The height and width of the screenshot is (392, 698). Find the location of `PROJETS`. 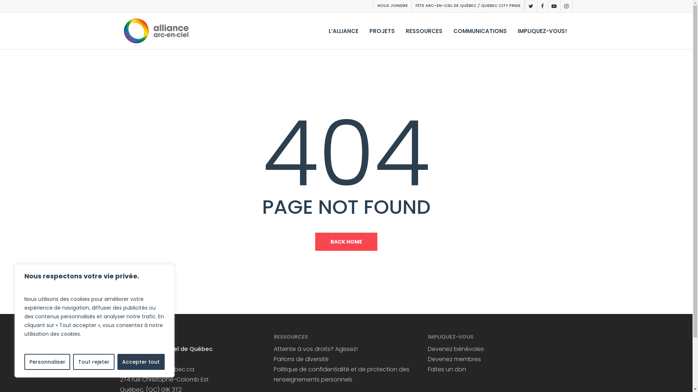

PROJETS is located at coordinates (382, 31).